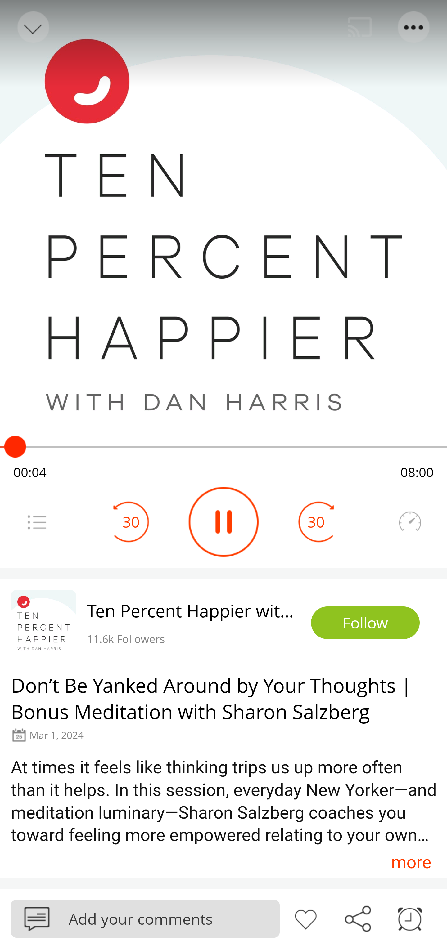 This screenshot has width=447, height=943. What do you see at coordinates (37, 522) in the screenshot?
I see `Menu` at bounding box center [37, 522].